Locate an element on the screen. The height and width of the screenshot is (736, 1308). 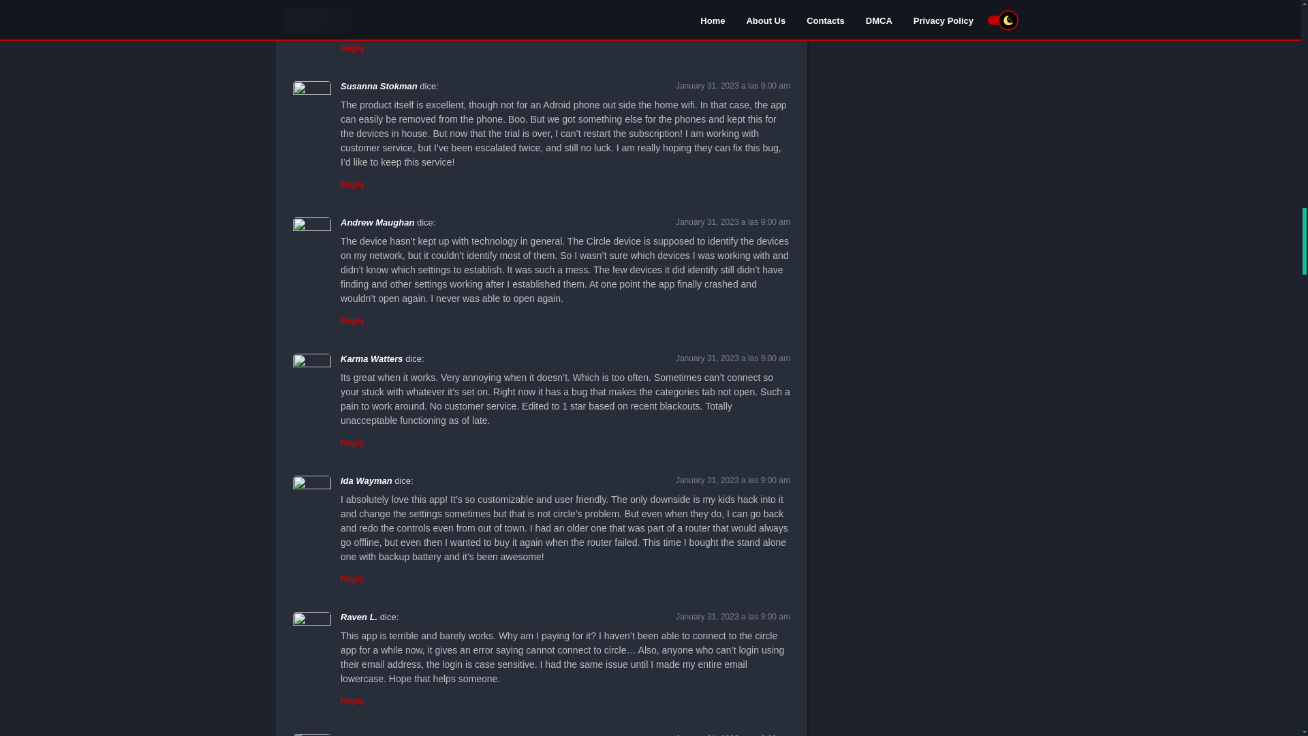
January 31, 2023 a las 9:00 am is located at coordinates (733, 221).